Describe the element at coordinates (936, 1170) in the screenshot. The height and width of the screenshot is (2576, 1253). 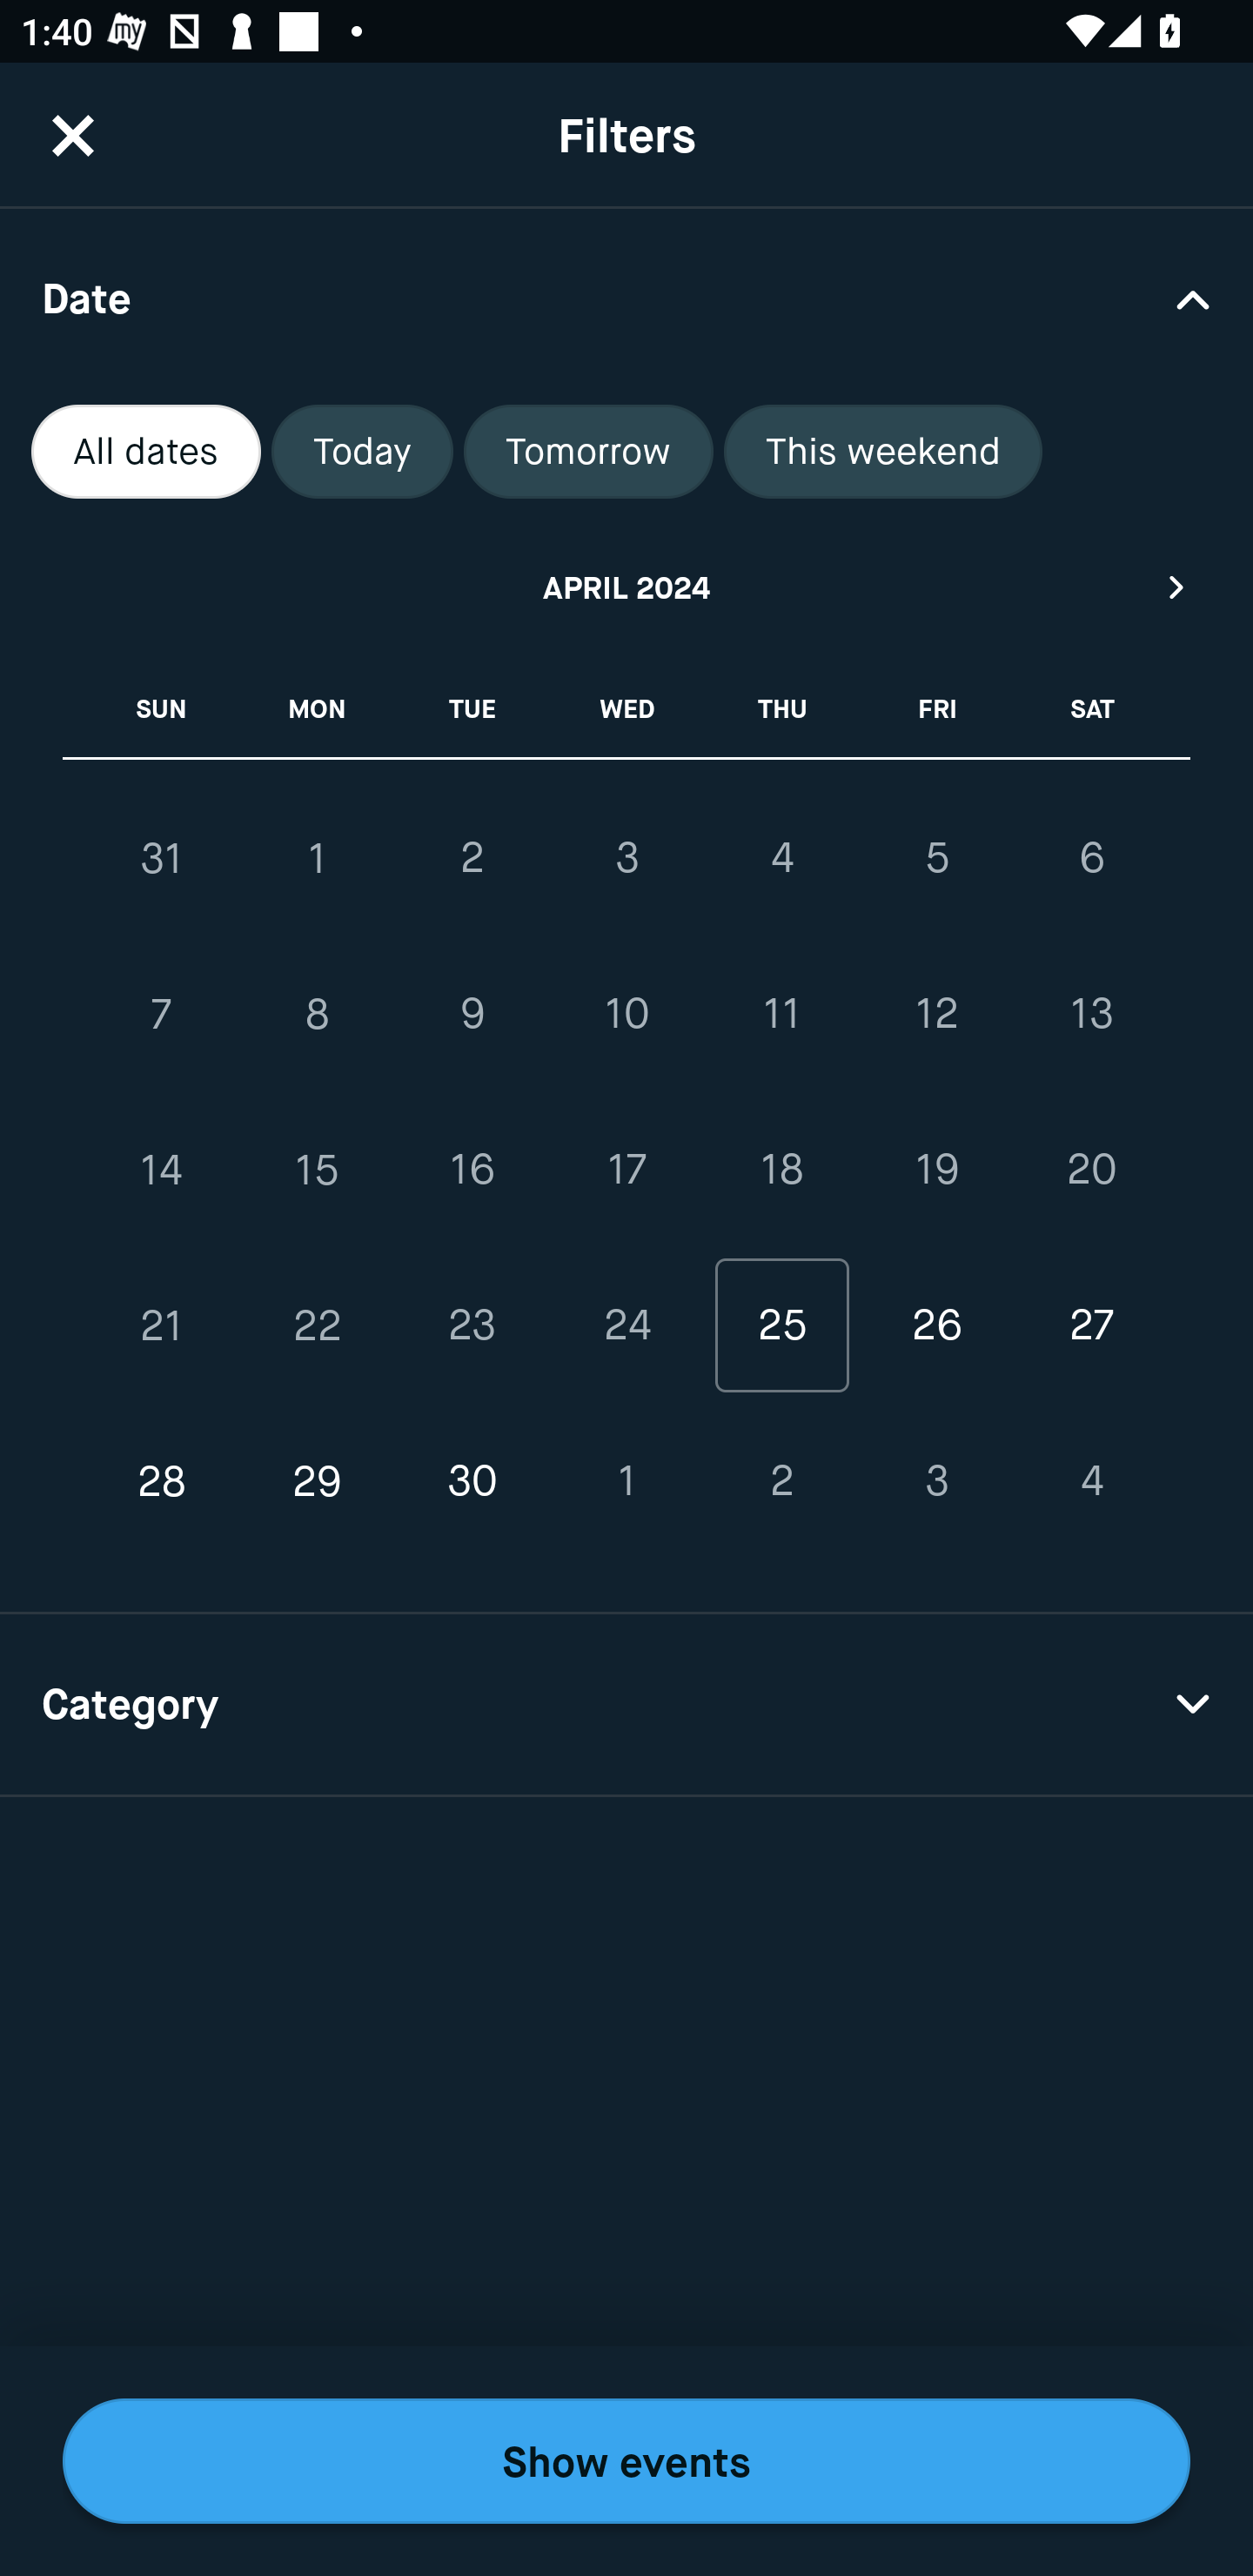
I see `19` at that location.